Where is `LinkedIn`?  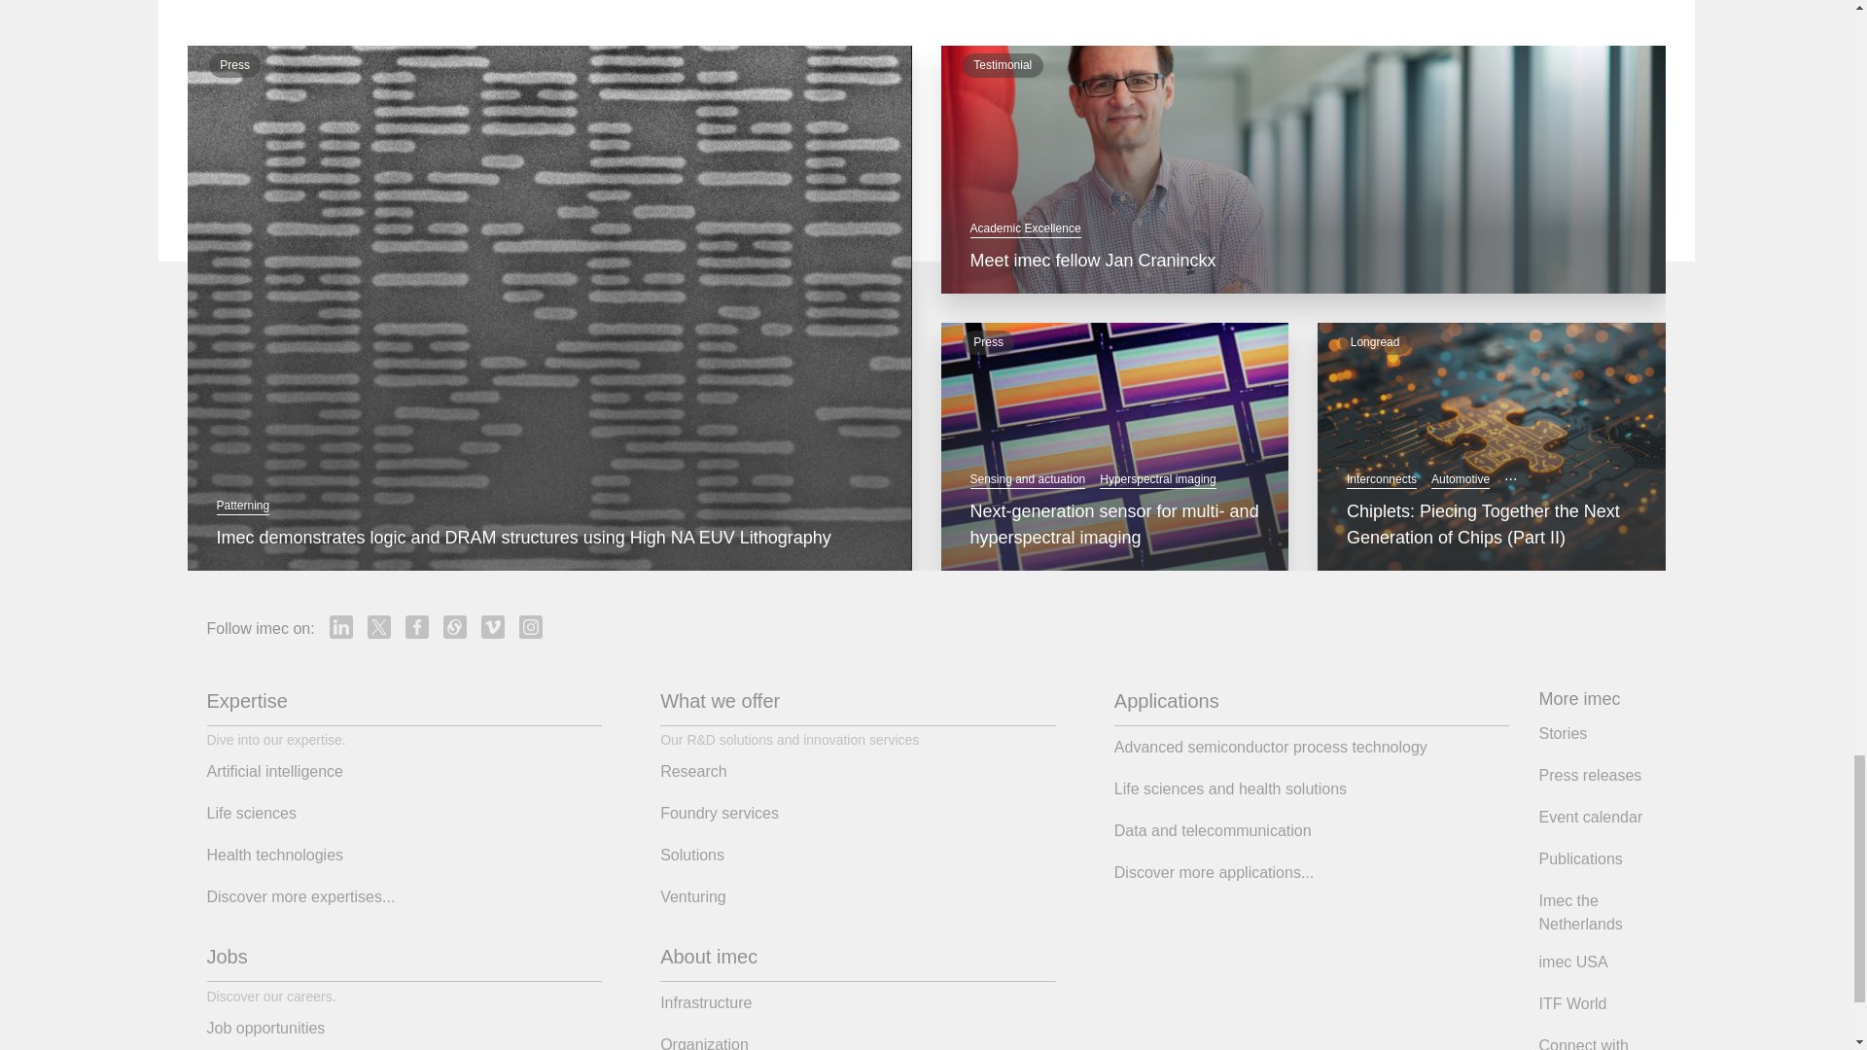
LinkedIn is located at coordinates (340, 626).